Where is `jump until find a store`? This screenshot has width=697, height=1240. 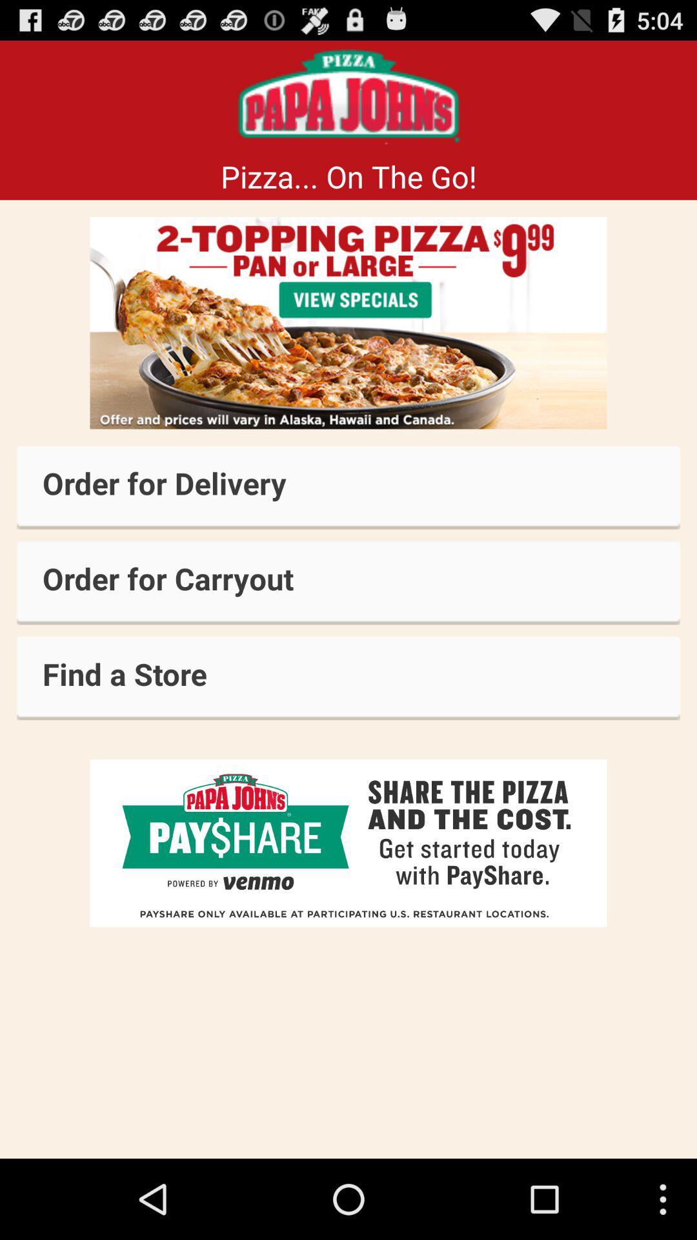
jump until find a store is located at coordinates (348, 678).